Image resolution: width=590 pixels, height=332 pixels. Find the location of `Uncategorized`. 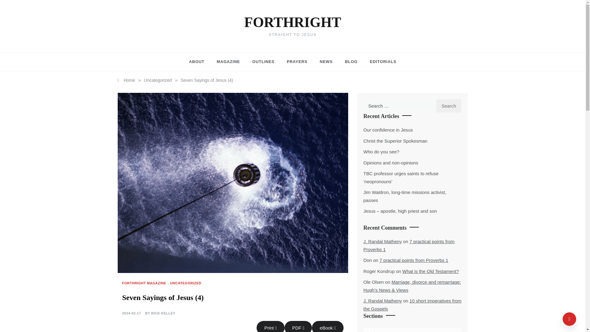

Uncategorized is located at coordinates (158, 80).